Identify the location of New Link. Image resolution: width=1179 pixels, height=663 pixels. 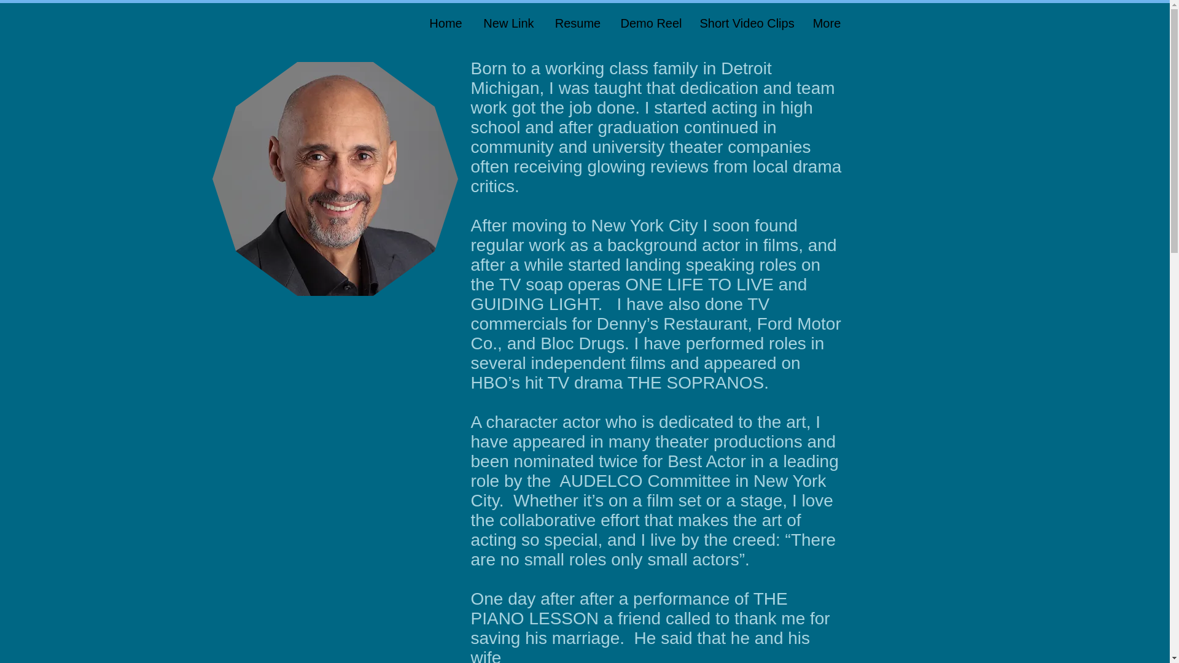
(508, 23).